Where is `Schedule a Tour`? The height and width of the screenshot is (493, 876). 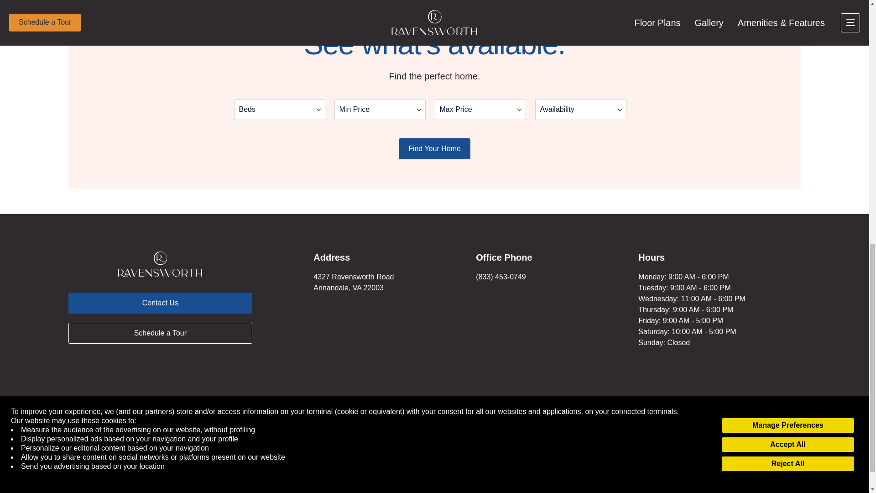 Schedule a Tour is located at coordinates (160, 333).